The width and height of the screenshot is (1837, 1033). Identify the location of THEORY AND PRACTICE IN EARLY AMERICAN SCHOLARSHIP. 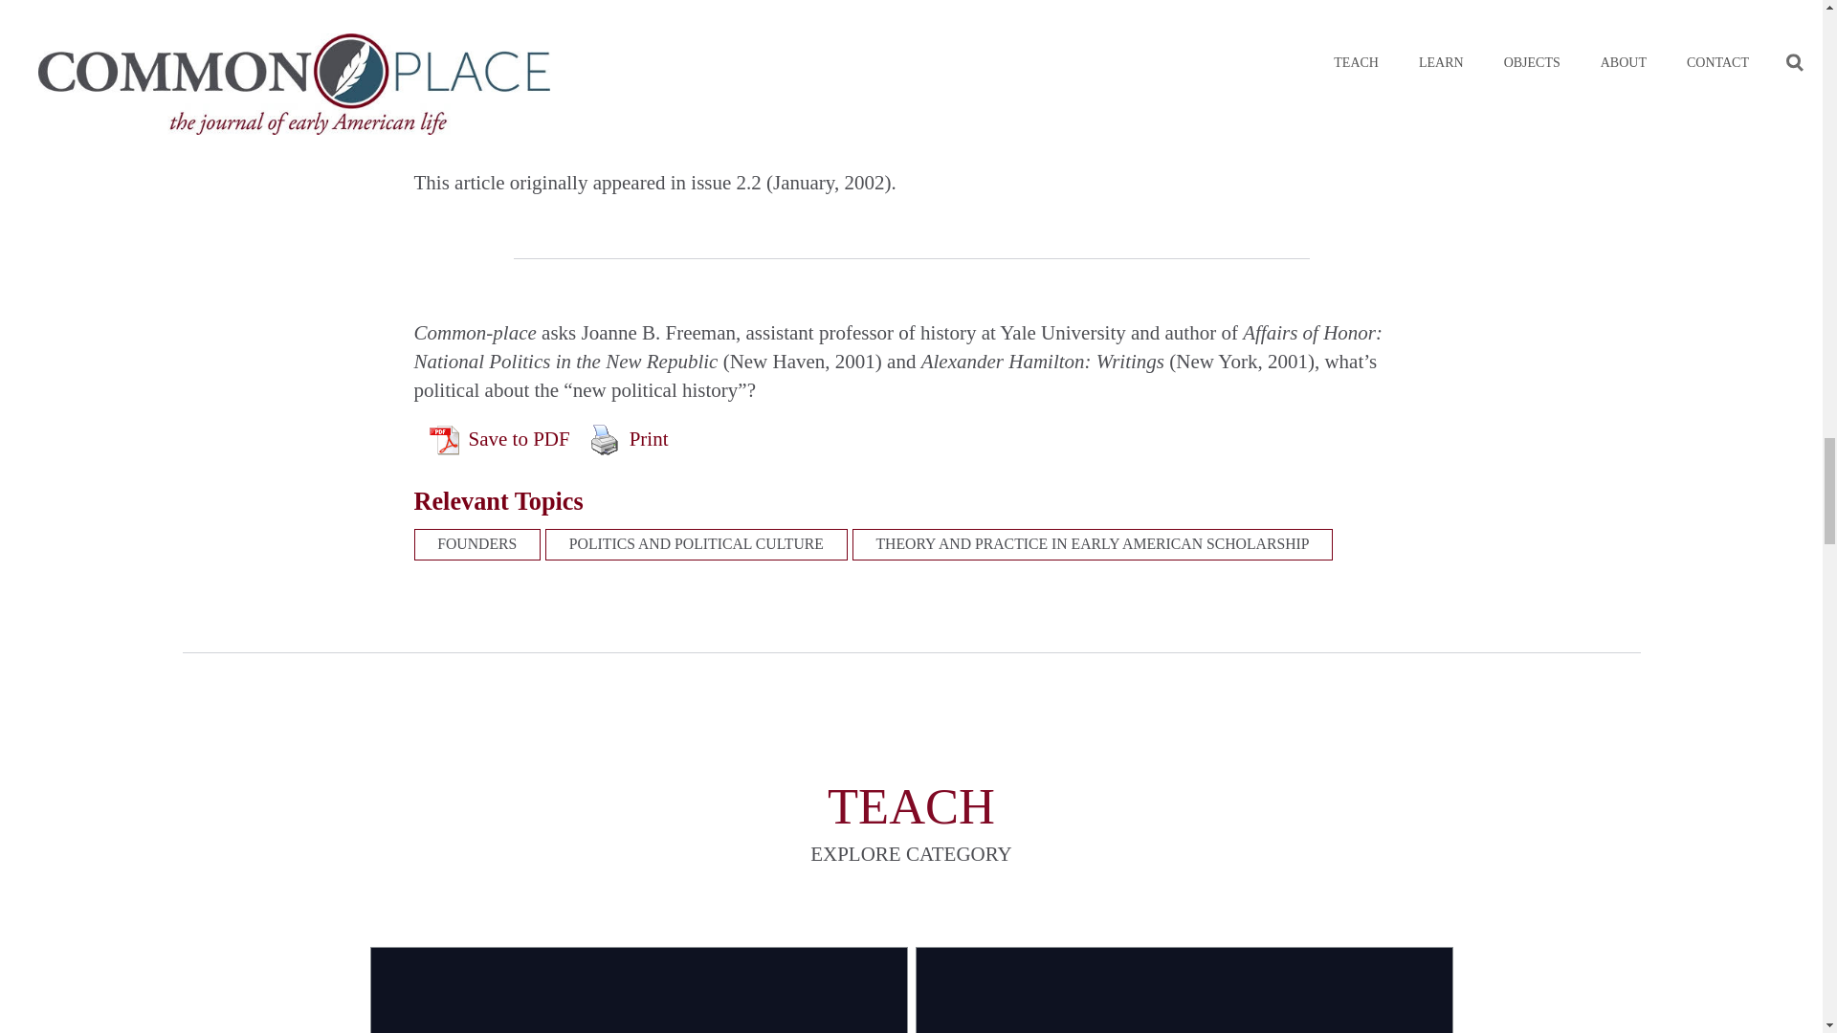
(1093, 543).